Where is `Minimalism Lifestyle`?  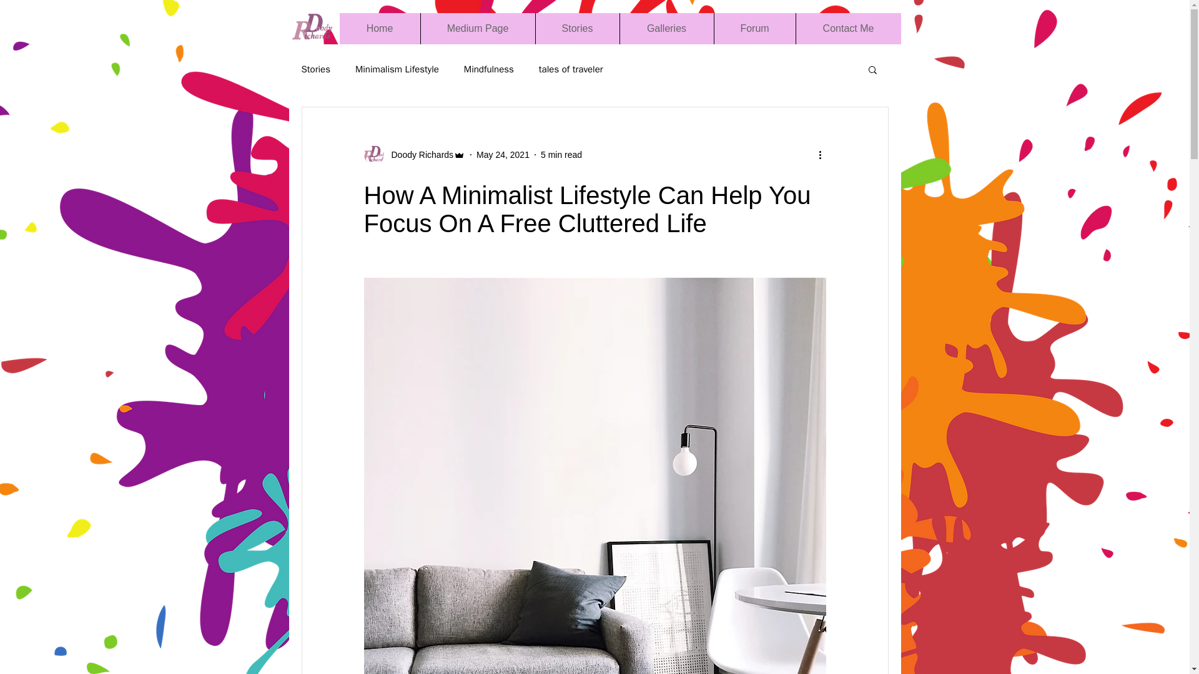
Minimalism Lifestyle is located at coordinates (397, 69).